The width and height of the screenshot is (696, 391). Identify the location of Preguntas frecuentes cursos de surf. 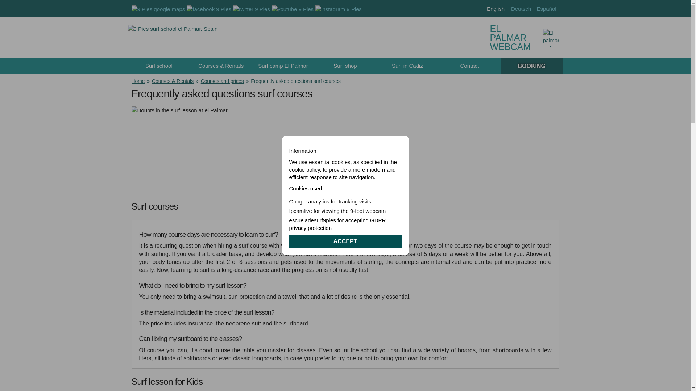
(546, 9).